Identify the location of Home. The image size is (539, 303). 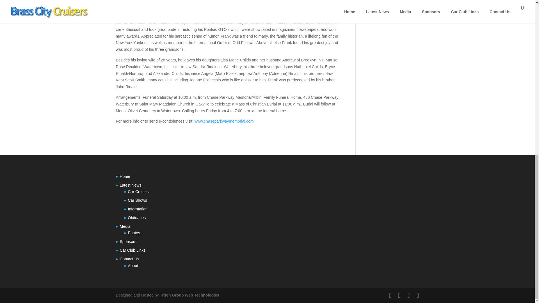
(125, 176).